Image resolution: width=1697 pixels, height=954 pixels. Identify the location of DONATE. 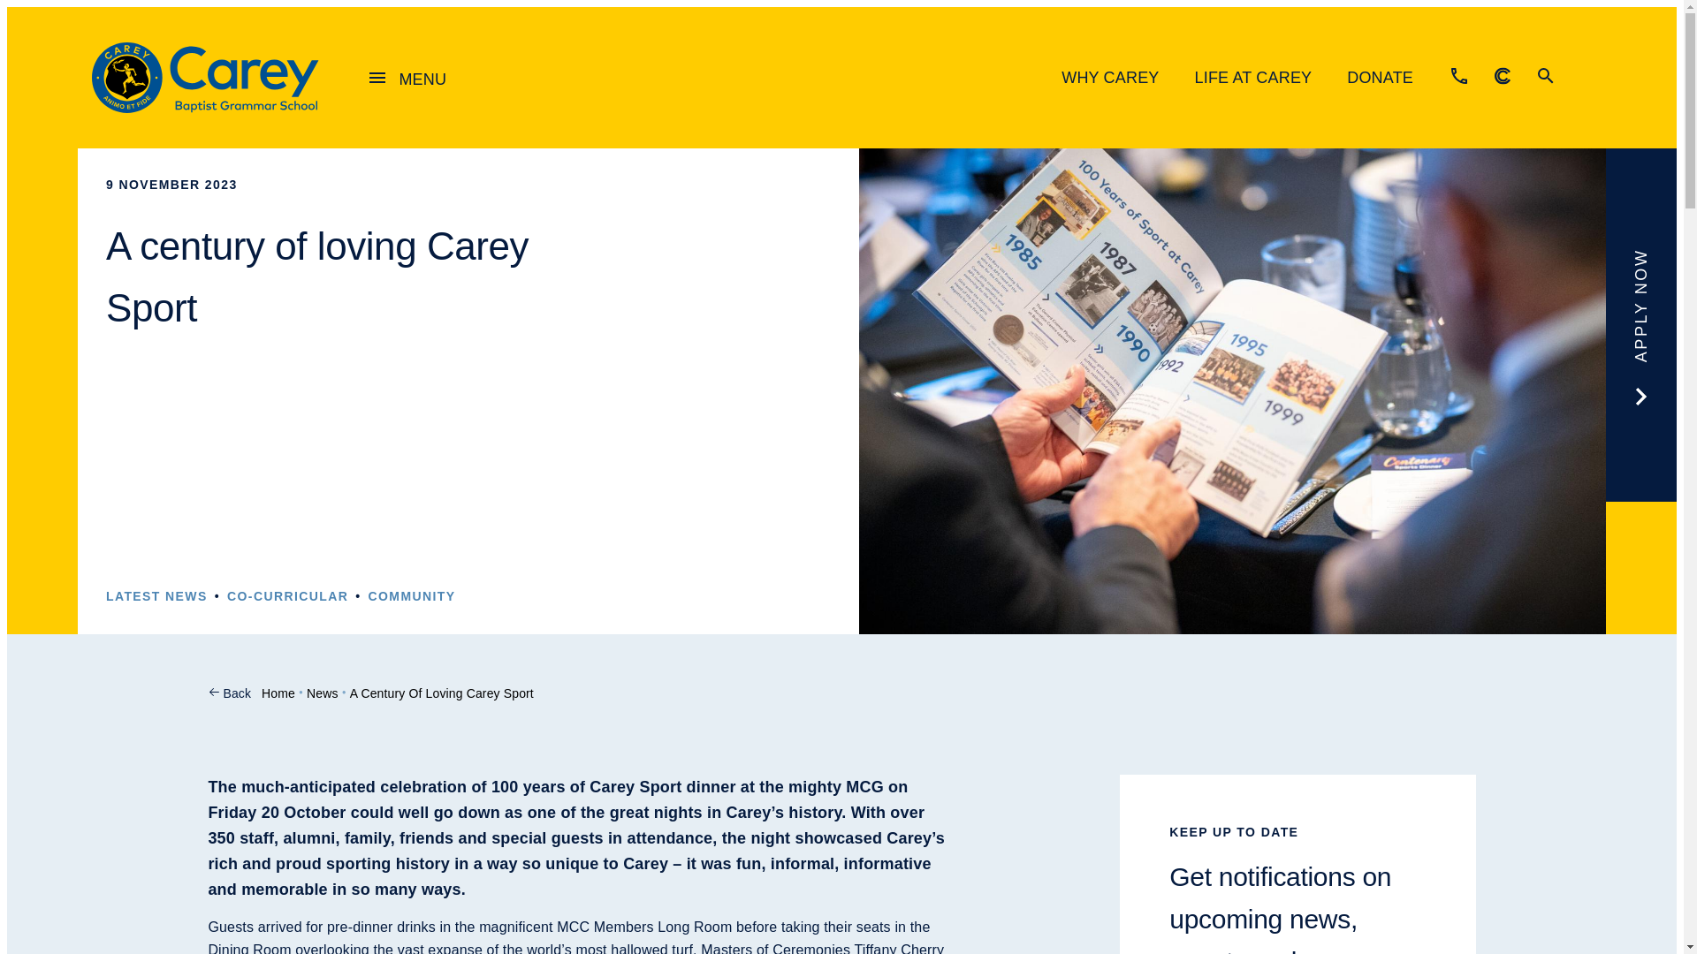
(1381, 78).